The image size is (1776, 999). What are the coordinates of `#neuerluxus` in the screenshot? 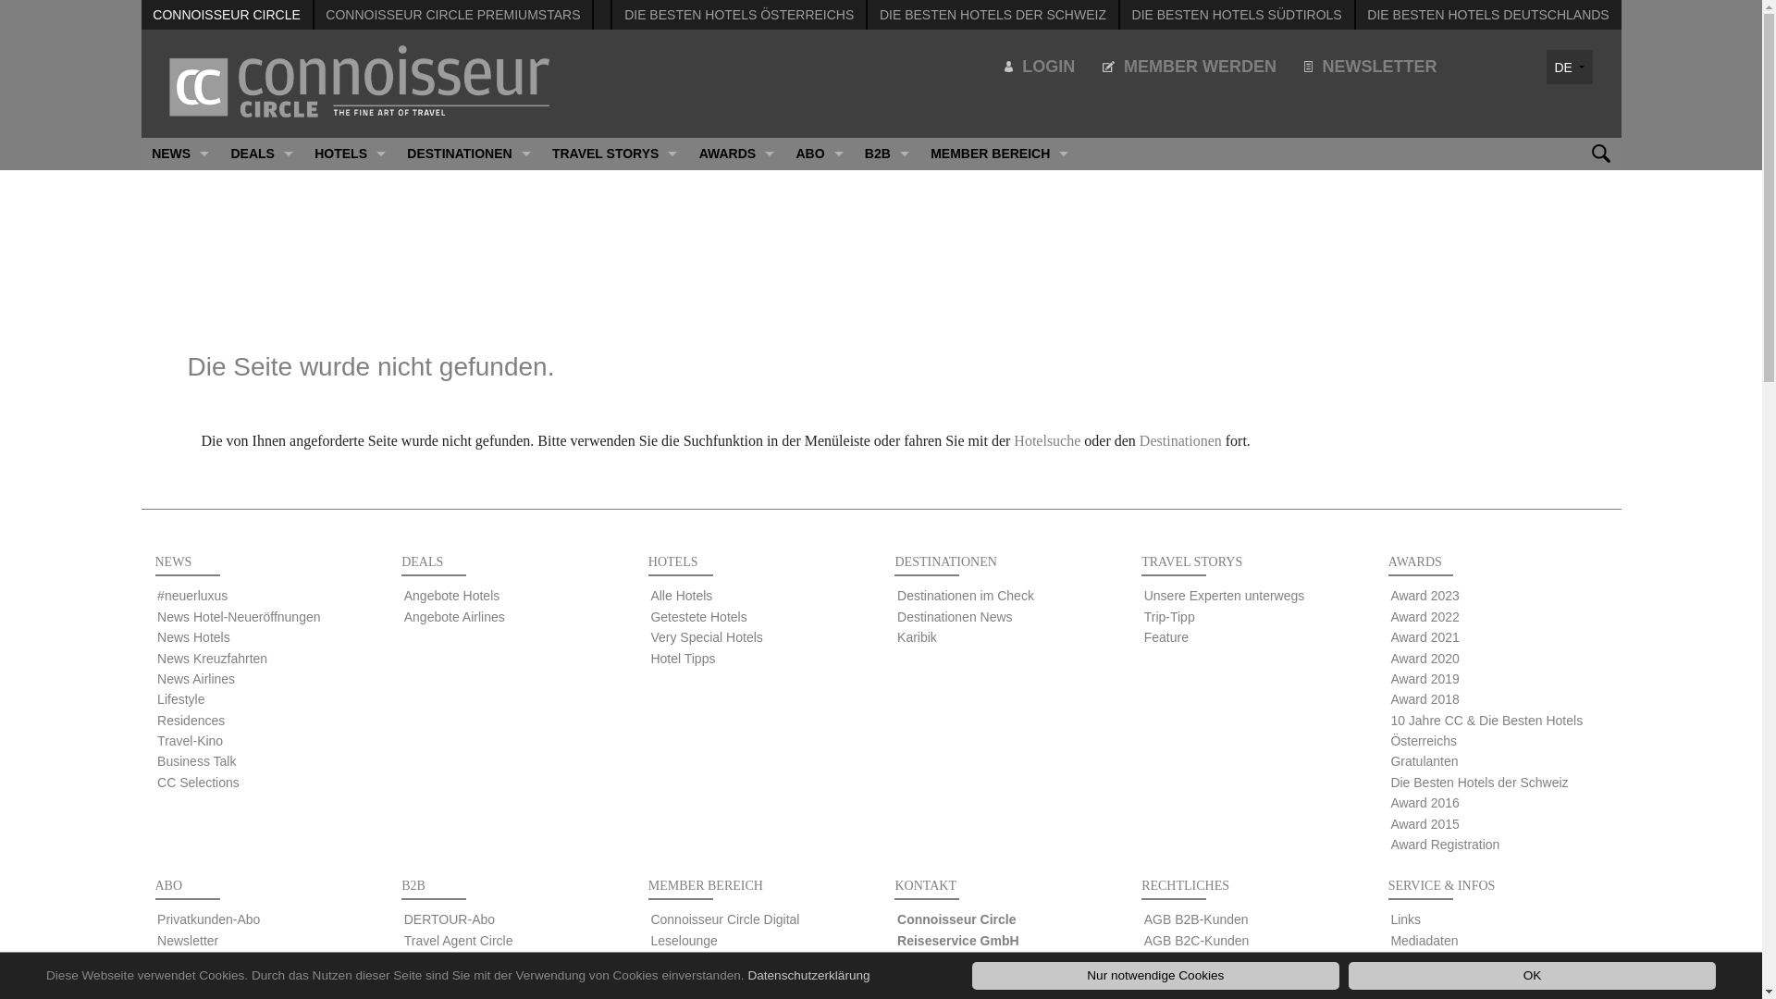 It's located at (192, 596).